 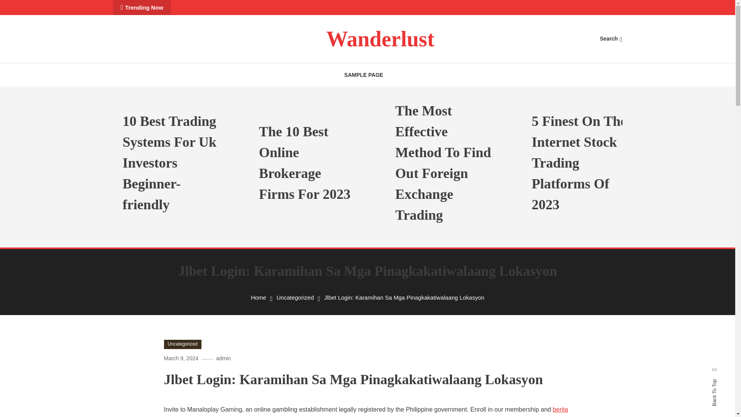 What do you see at coordinates (380, 39) in the screenshot?
I see `Wanderlust` at bounding box center [380, 39].